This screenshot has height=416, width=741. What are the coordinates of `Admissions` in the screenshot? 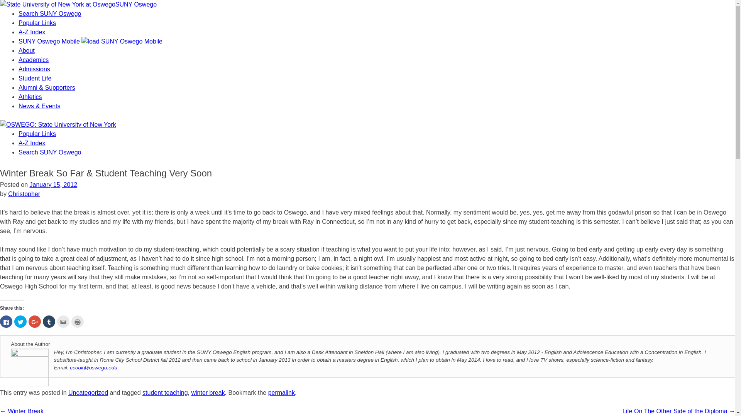 It's located at (34, 69).